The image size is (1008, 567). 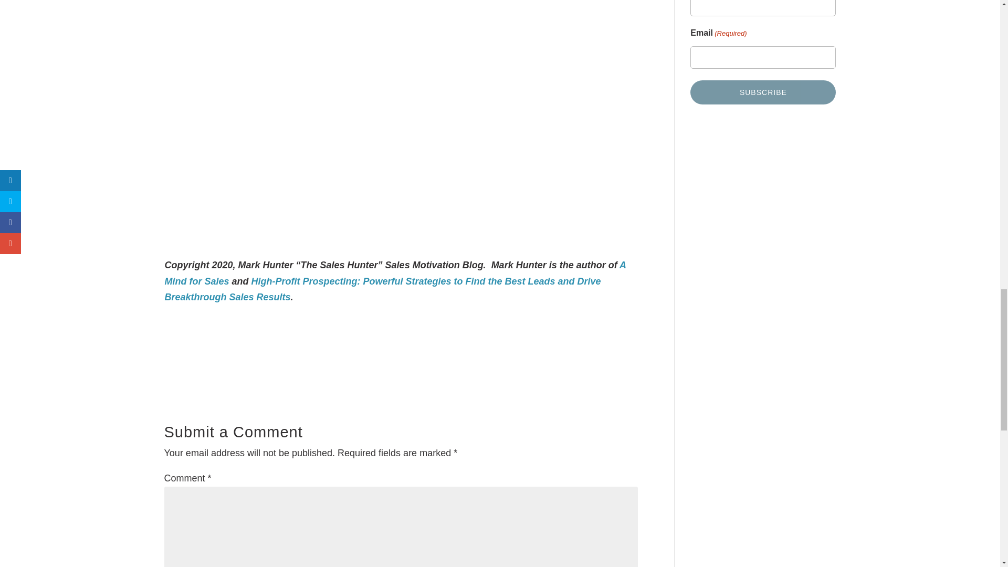 What do you see at coordinates (395, 273) in the screenshot?
I see `A Mind for Sales` at bounding box center [395, 273].